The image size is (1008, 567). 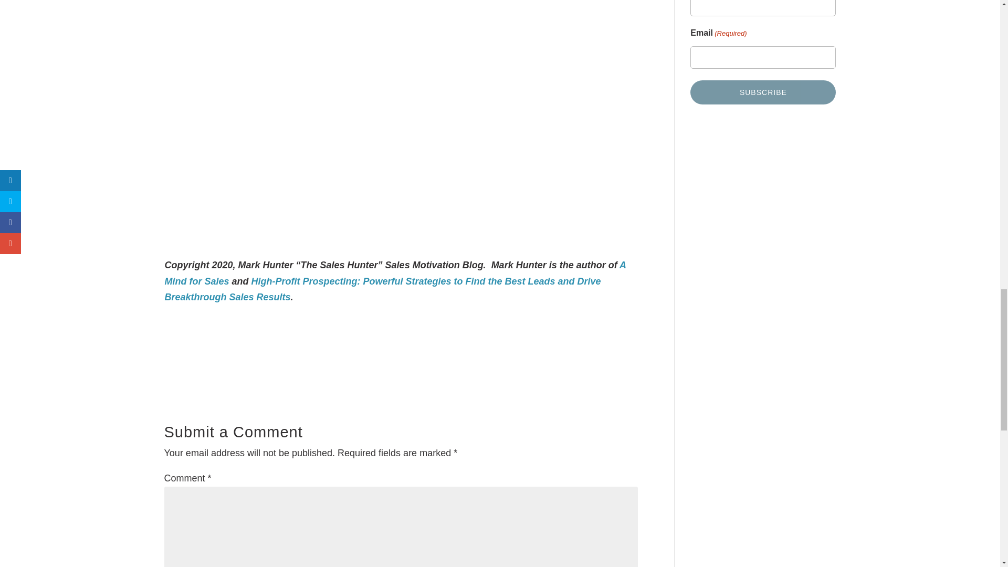 What do you see at coordinates (395, 273) in the screenshot?
I see `A Mind for Sales` at bounding box center [395, 273].